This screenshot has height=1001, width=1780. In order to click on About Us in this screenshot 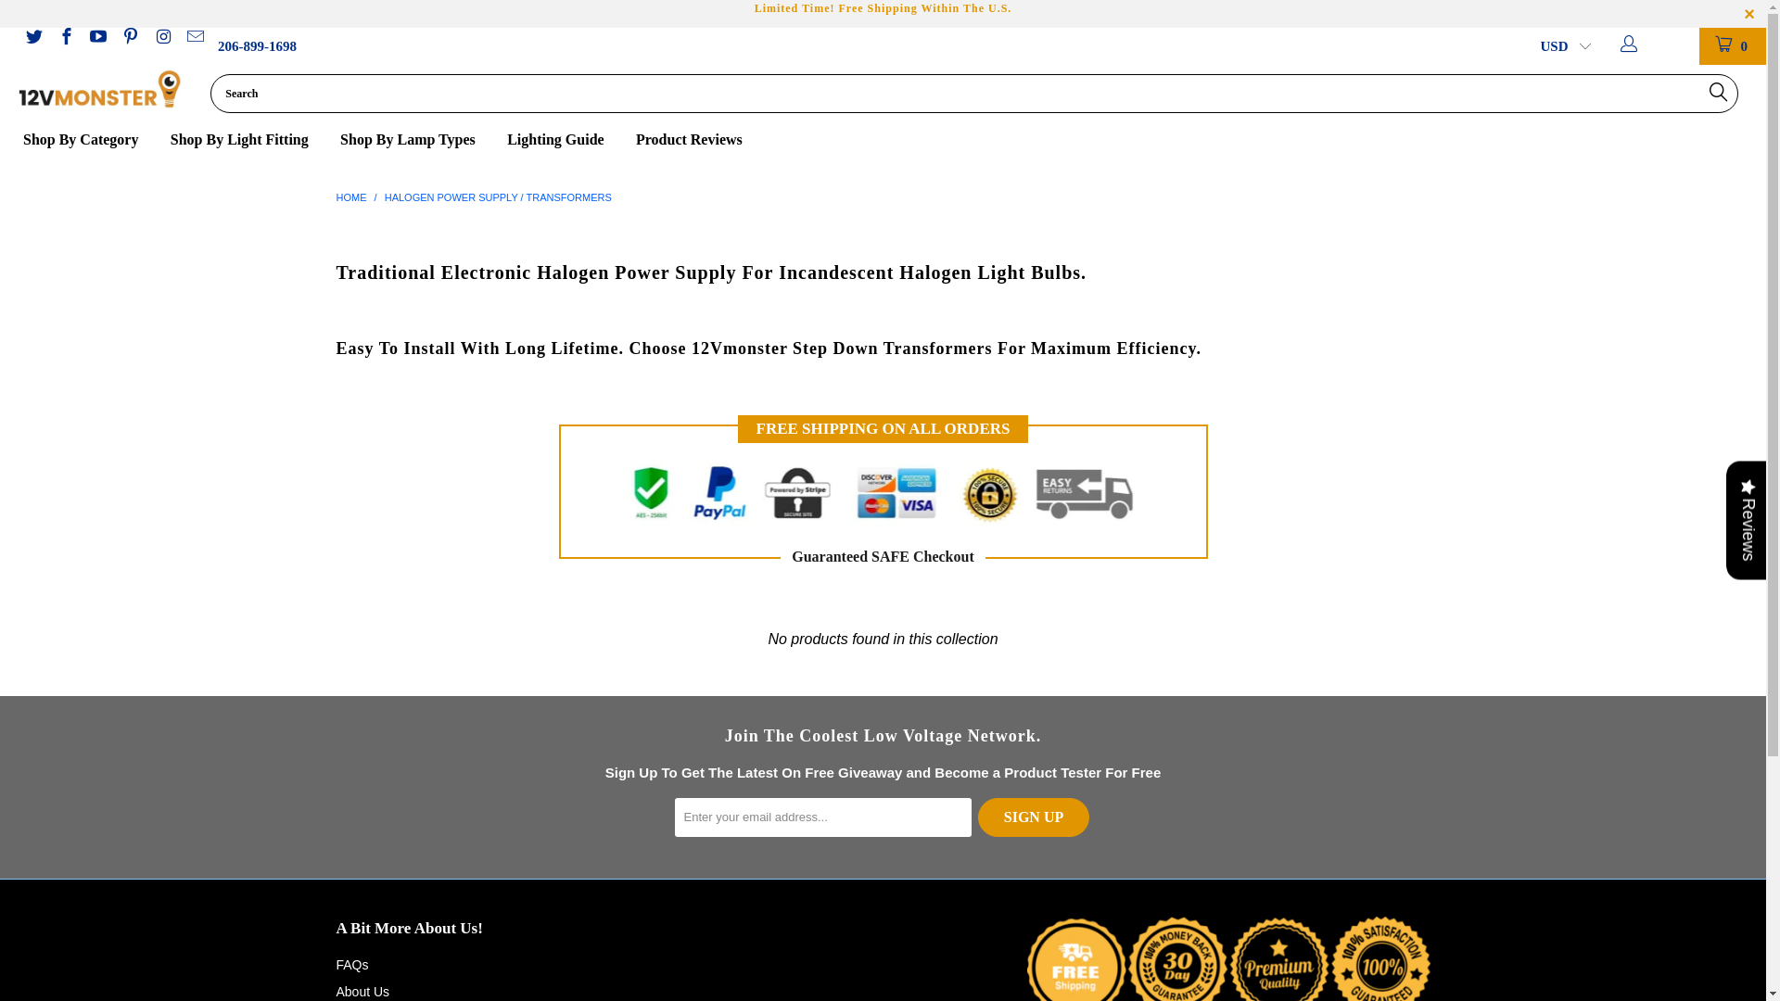, I will do `click(362, 992)`.